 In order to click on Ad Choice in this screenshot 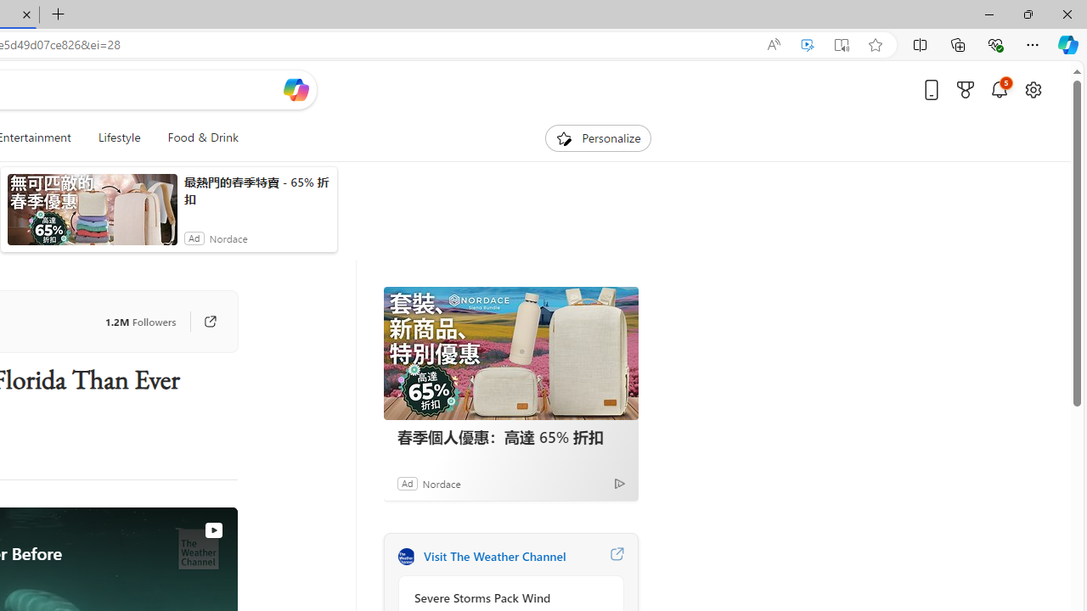, I will do `click(620, 483)`.